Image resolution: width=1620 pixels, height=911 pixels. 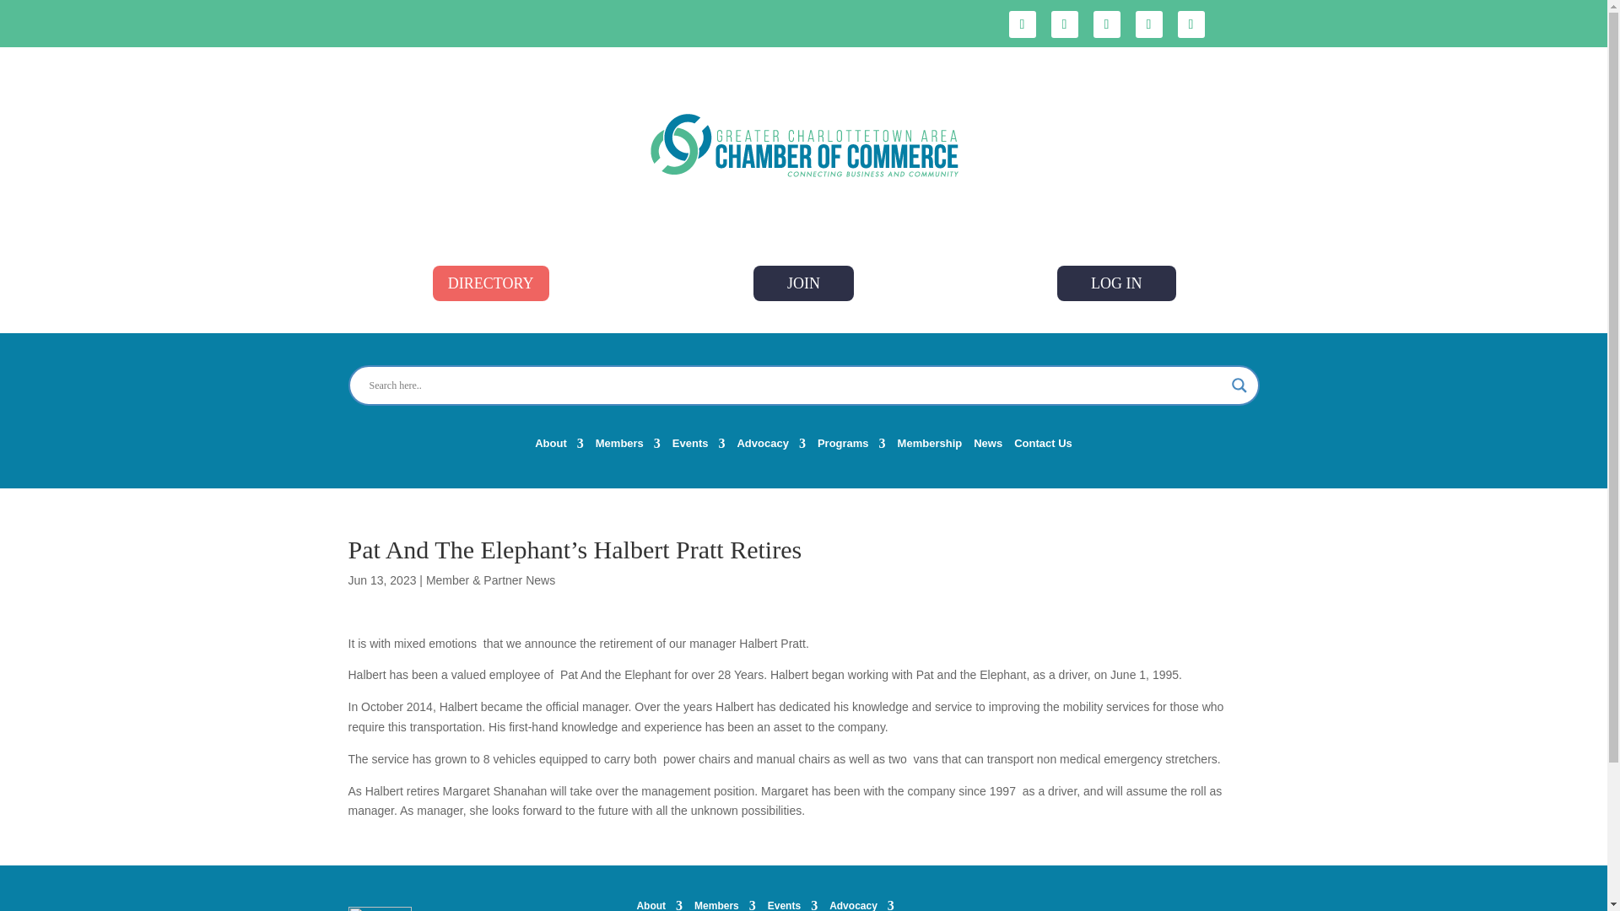 I want to click on Follow on LinkedIn, so click(x=1107, y=24).